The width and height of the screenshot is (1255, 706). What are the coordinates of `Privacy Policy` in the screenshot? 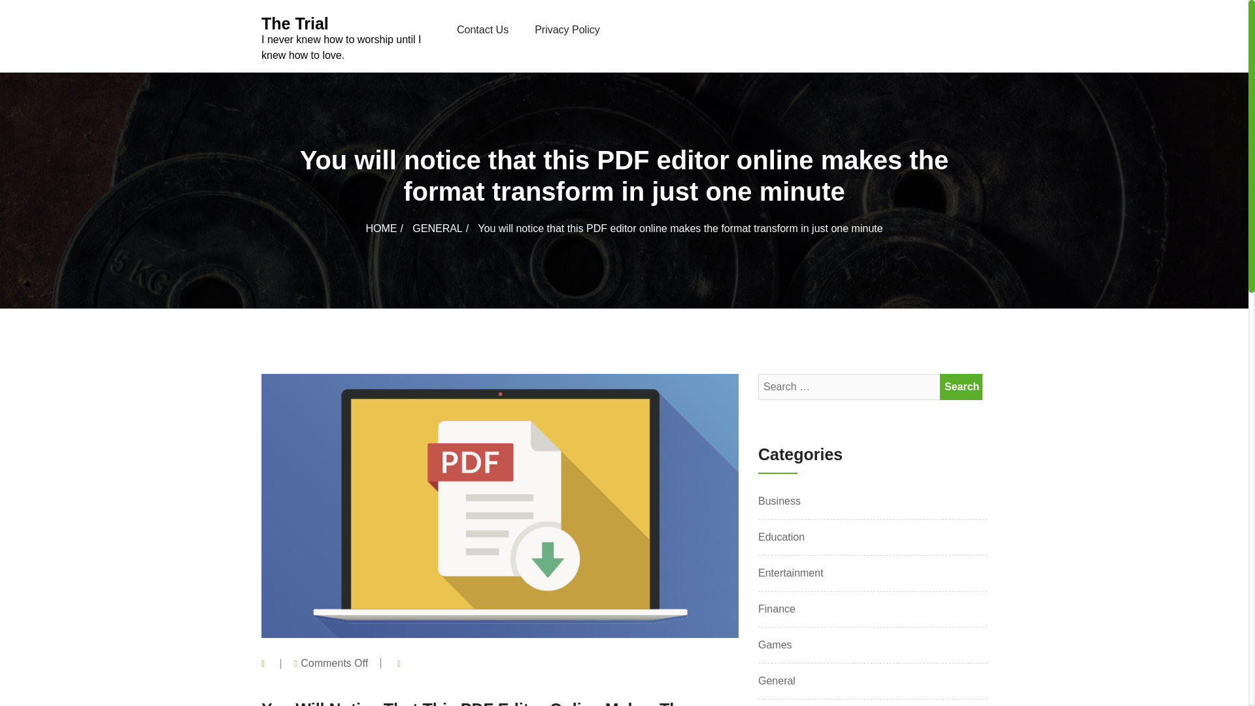 It's located at (567, 30).